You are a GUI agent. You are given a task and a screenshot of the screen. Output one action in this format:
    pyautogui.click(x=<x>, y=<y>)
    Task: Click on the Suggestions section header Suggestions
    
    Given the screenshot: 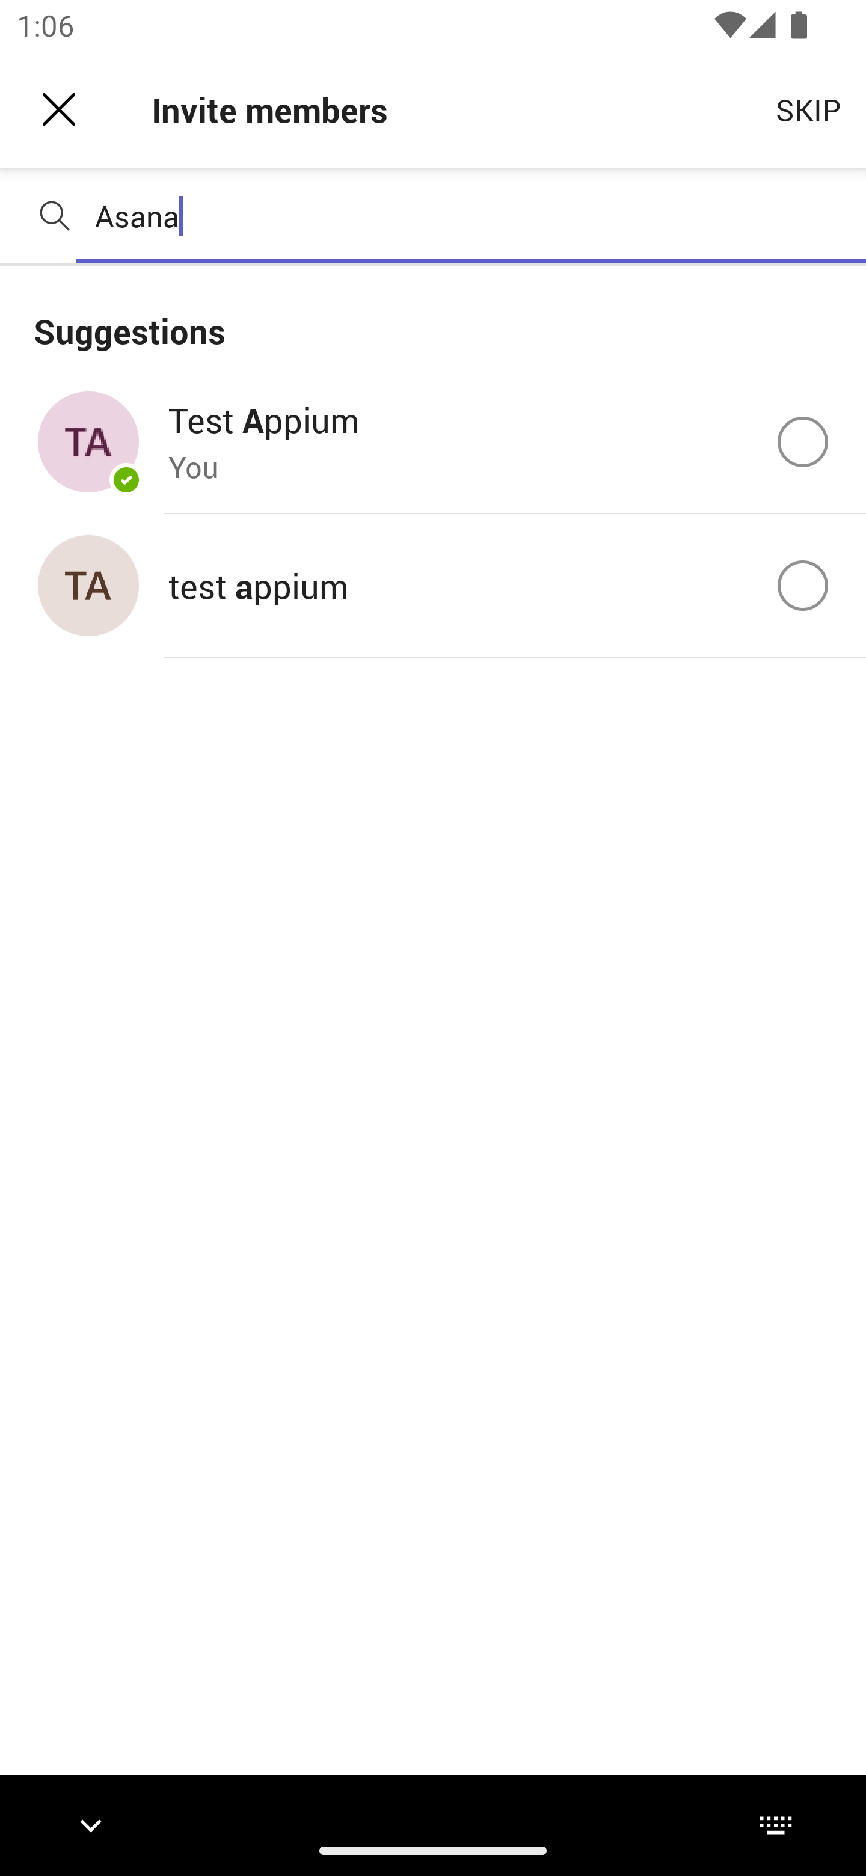 What is the action you would take?
    pyautogui.click(x=433, y=317)
    